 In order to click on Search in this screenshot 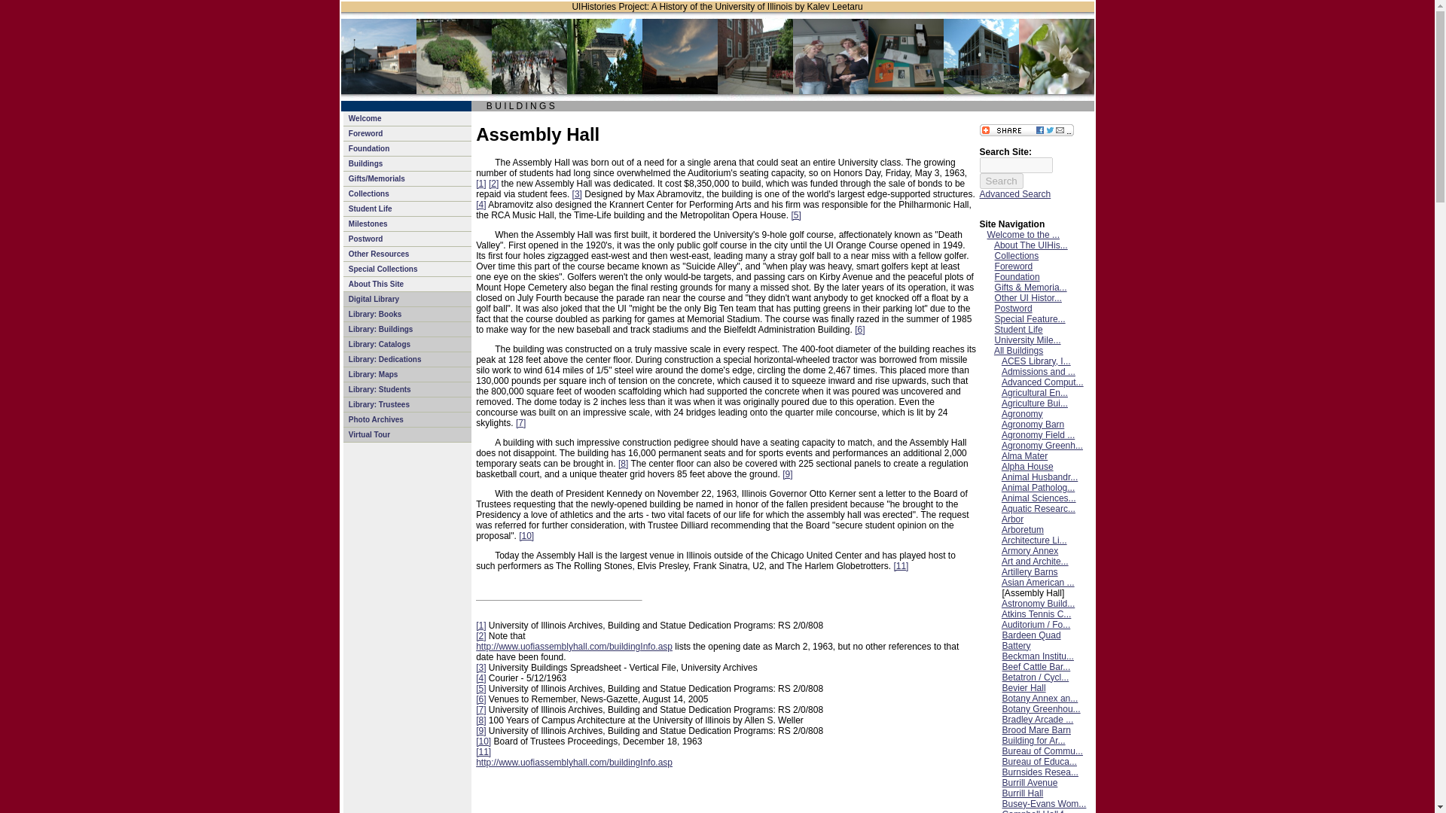, I will do `click(1002, 181)`.